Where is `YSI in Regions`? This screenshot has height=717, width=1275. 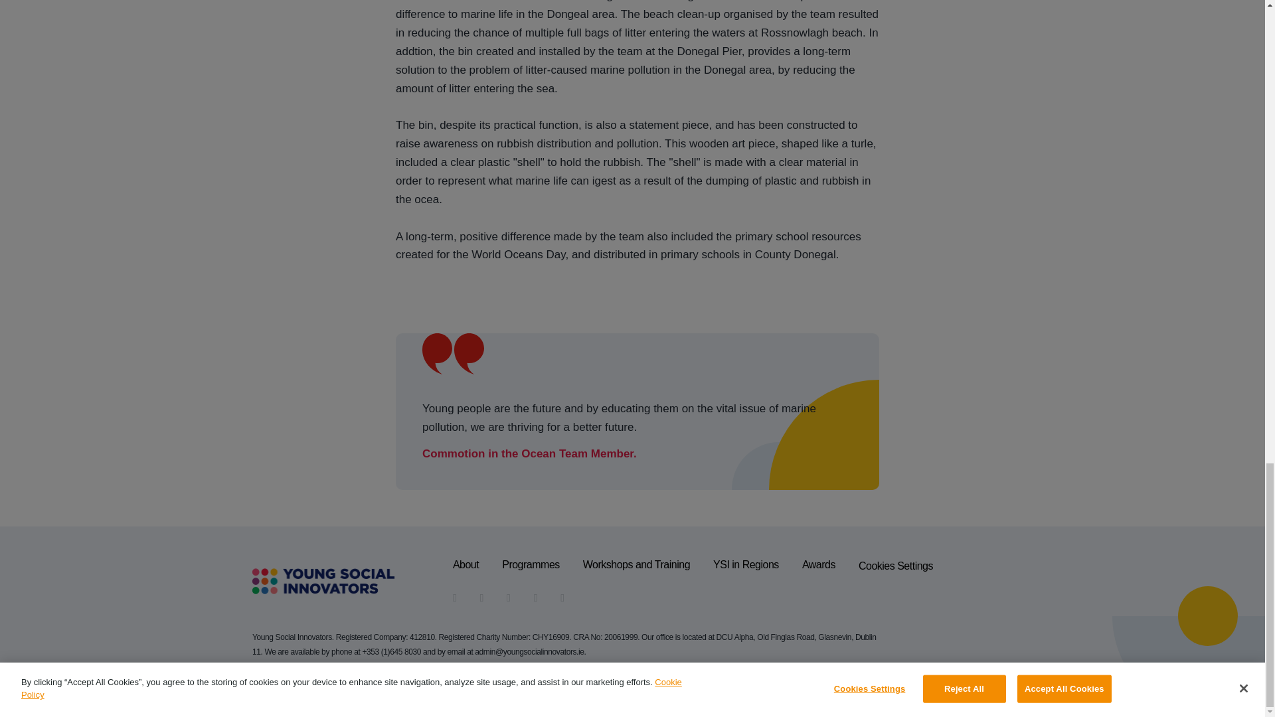 YSI in Regions is located at coordinates (746, 566).